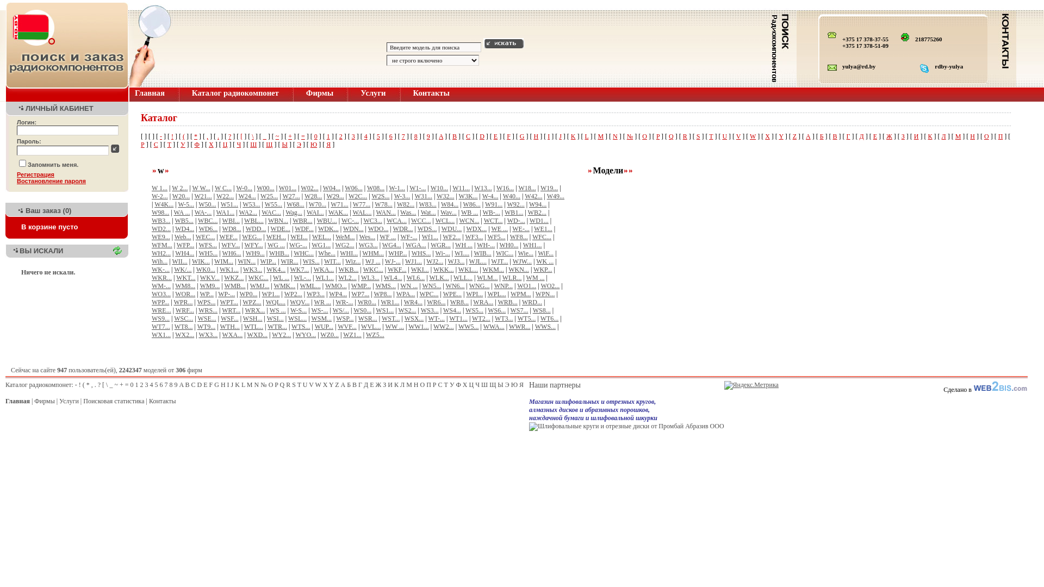  Describe the element at coordinates (368, 319) in the screenshot. I see `WSR...` at that location.